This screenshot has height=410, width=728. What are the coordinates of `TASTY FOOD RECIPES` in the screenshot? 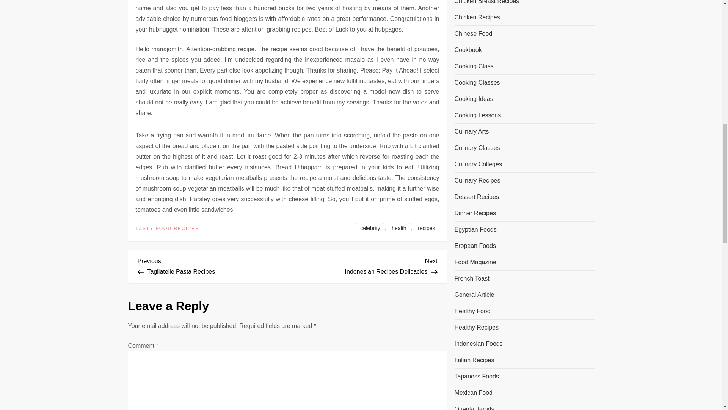 It's located at (168, 229).